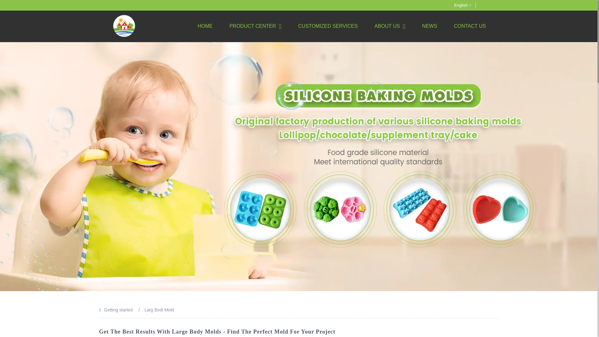  Describe the element at coordinates (119, 310) in the screenshot. I see `Getting started` at that location.